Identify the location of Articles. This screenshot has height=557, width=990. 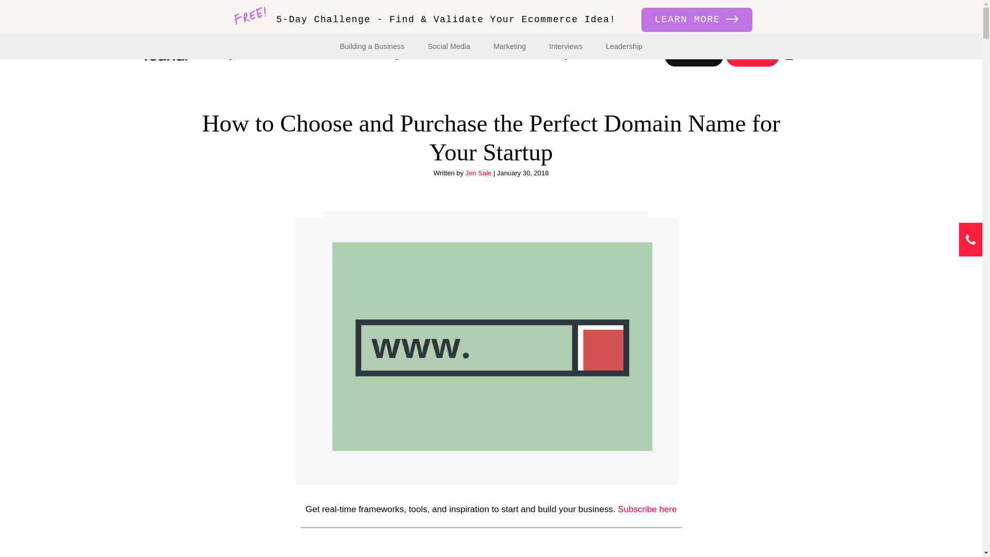
(322, 55).